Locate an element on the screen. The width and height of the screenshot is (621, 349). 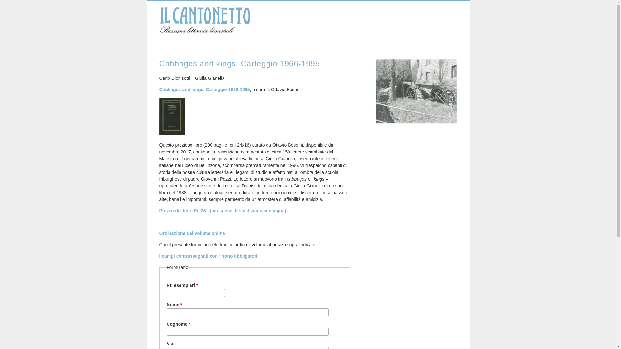
Home is located at coordinates (204, 30).